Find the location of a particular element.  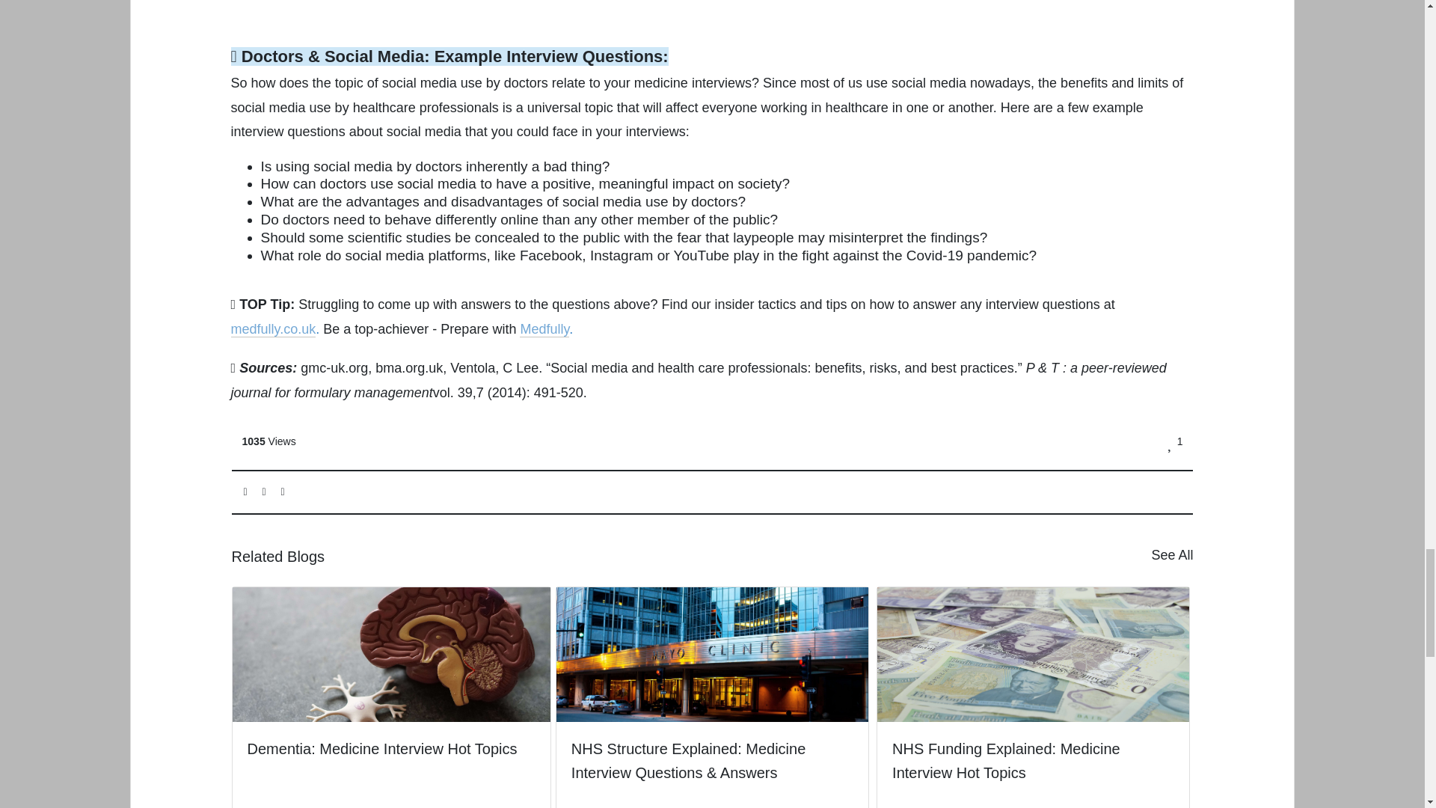

See All is located at coordinates (1172, 555).